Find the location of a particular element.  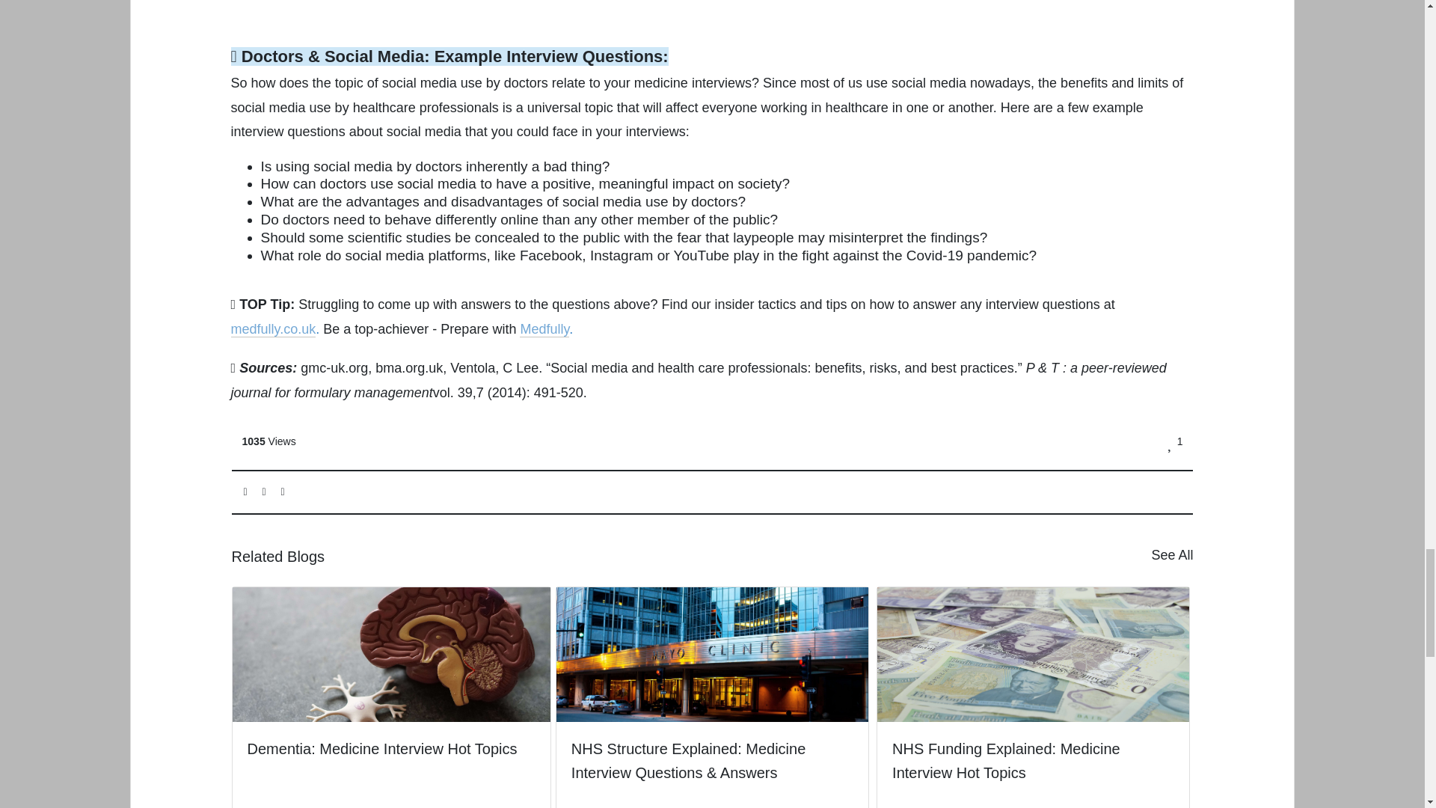

See All is located at coordinates (1172, 555).